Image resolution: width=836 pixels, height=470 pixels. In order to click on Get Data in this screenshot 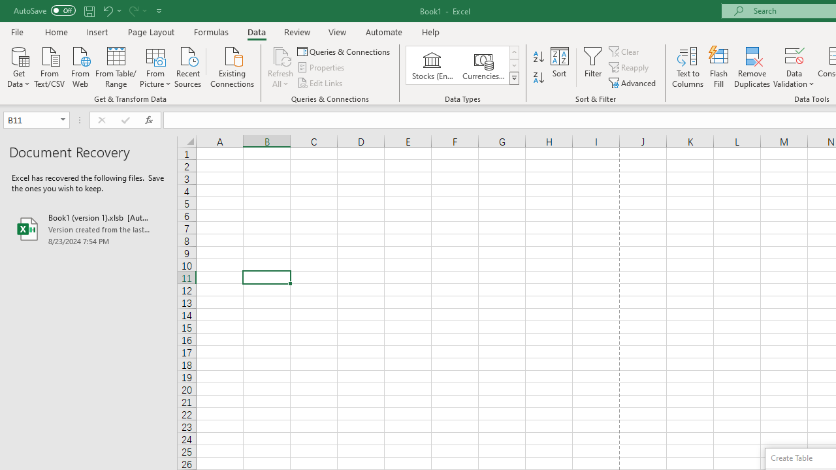, I will do `click(18, 66)`.